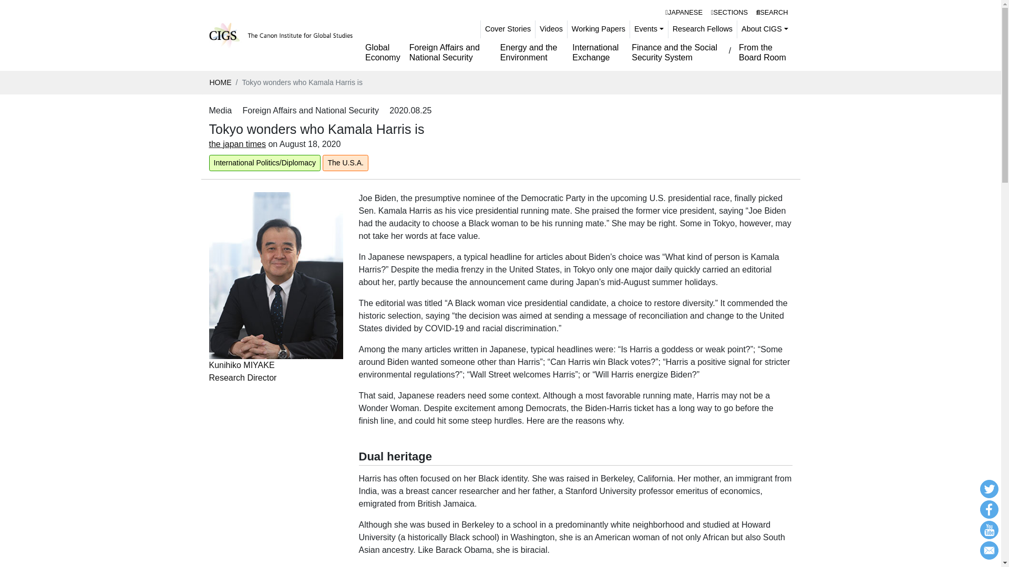  Describe the element at coordinates (551, 29) in the screenshot. I see `Videos` at that location.